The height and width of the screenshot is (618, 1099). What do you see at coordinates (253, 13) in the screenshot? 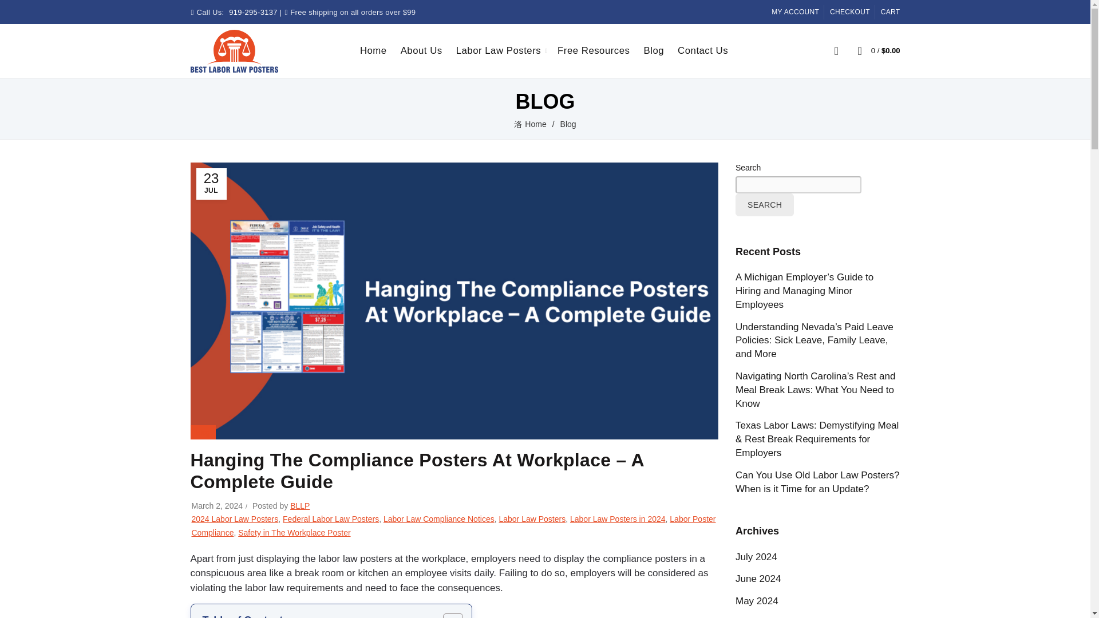
I see `call to 919-295-3137 on mobile phone` at bounding box center [253, 13].